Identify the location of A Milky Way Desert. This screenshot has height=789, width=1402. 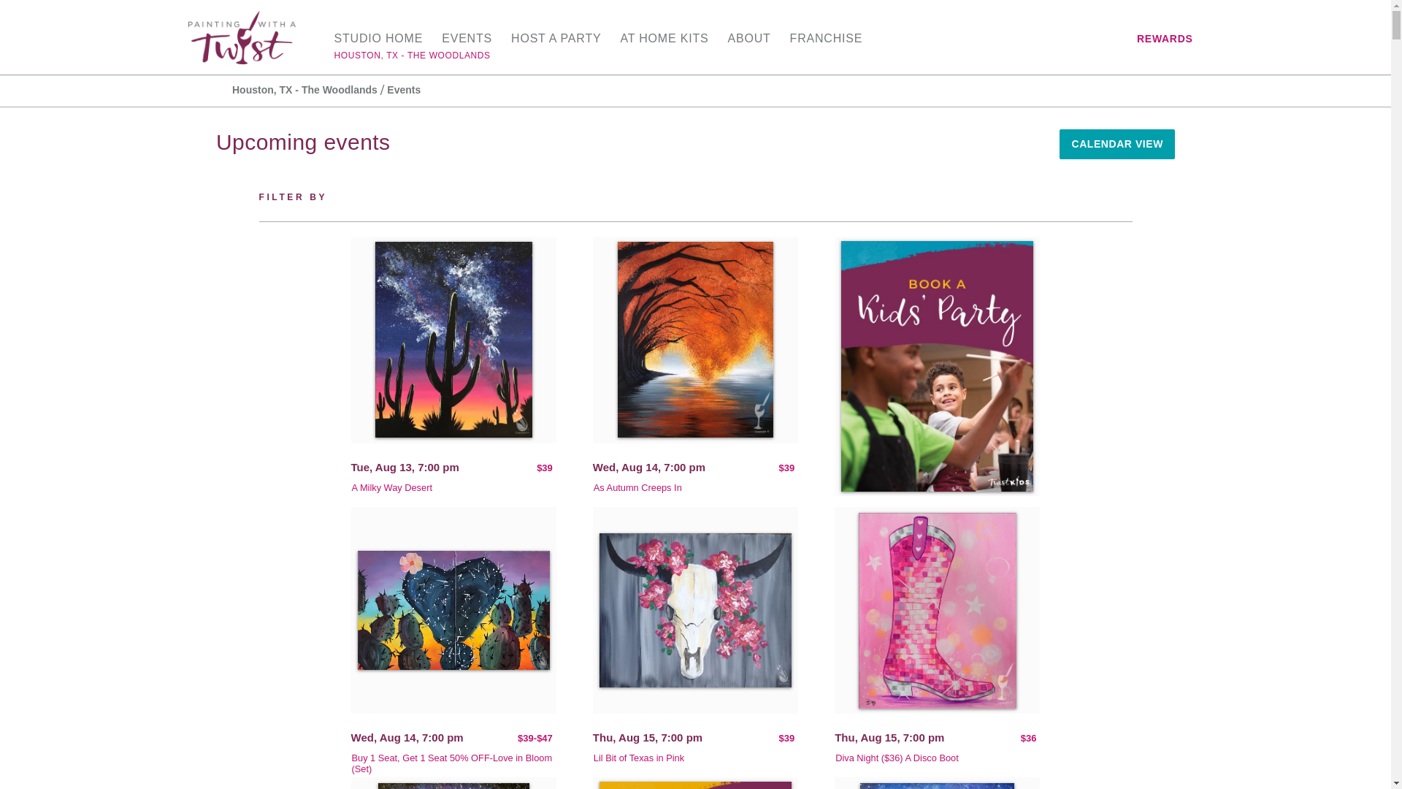
(391, 487).